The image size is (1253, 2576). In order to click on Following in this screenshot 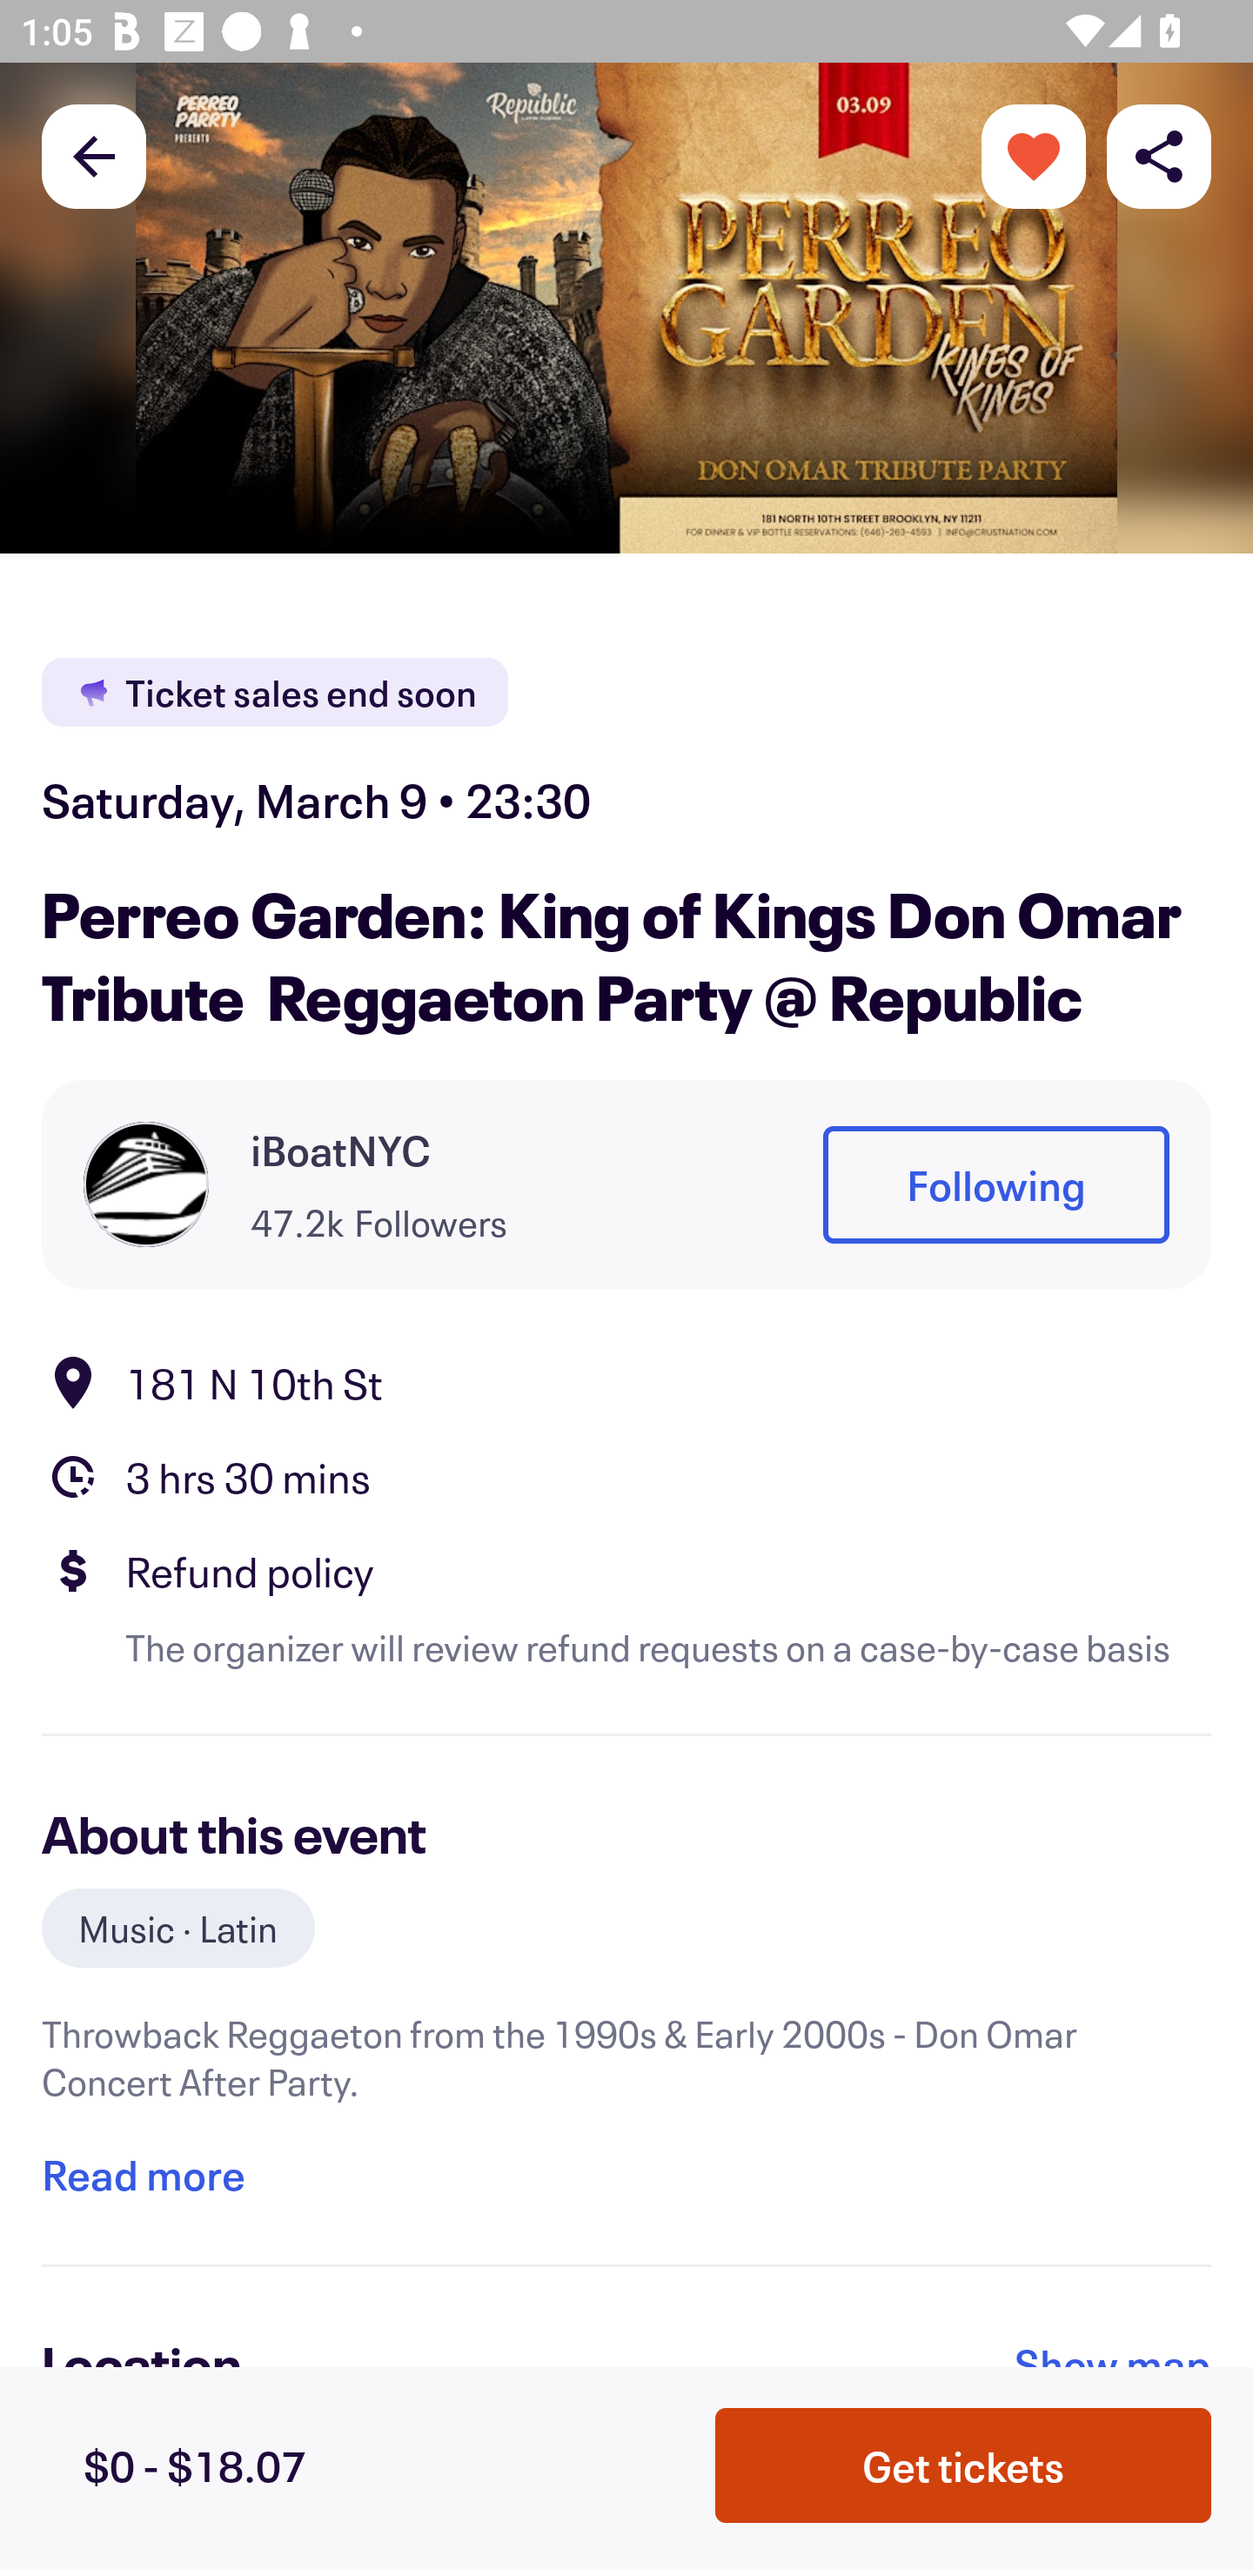, I will do `click(995, 1184)`.